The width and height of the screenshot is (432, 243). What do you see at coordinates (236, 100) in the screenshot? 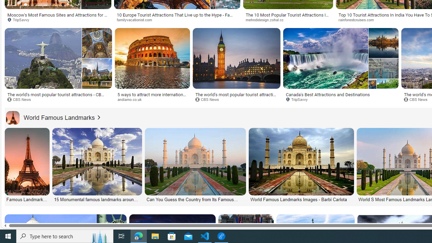
I see `CBS News` at bounding box center [236, 100].